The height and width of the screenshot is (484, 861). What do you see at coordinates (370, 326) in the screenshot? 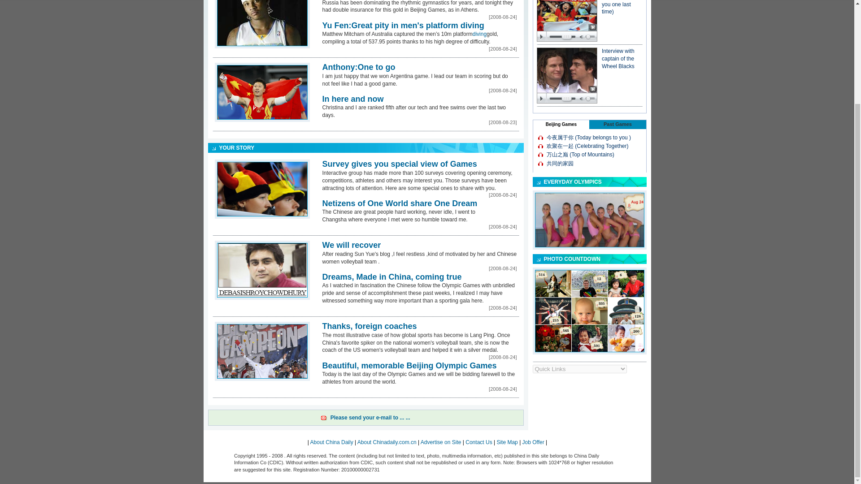
I see `Thanks, foreign coaches` at bounding box center [370, 326].